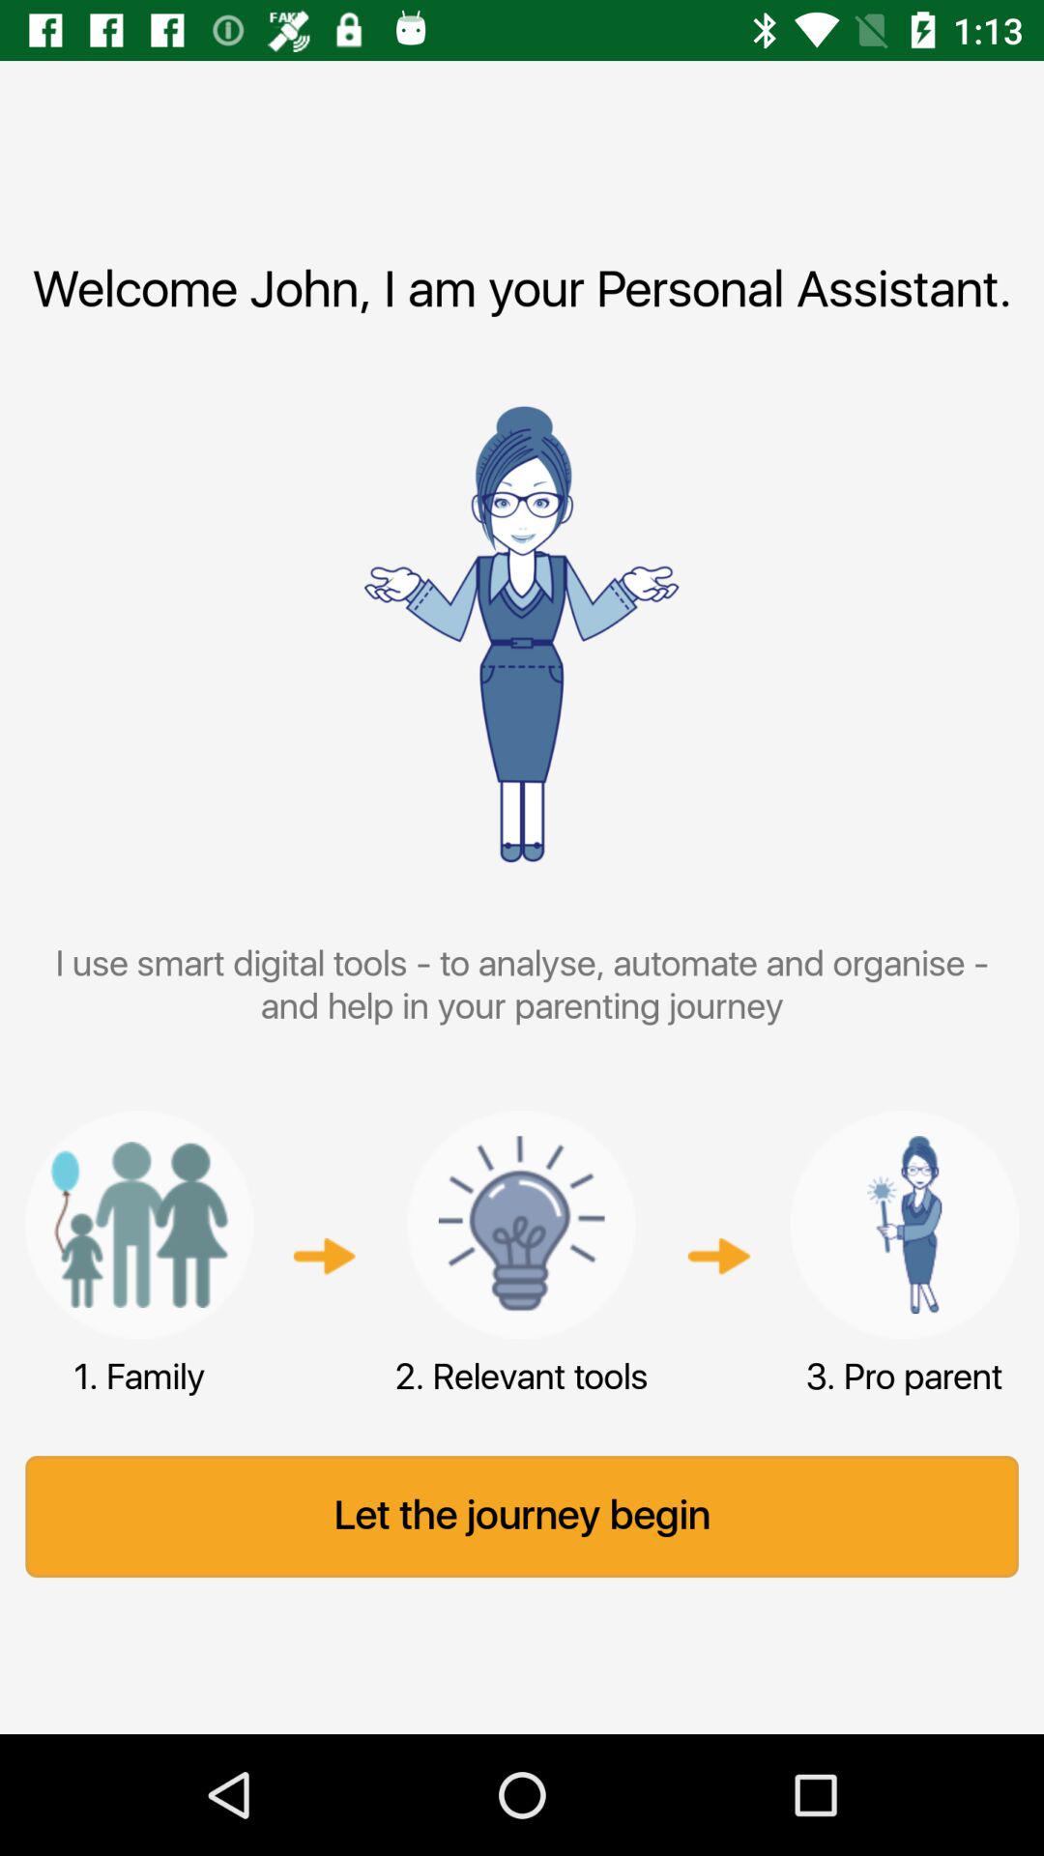 This screenshot has height=1856, width=1044. I want to click on turn on the icon below 1. family item, so click(522, 1517).